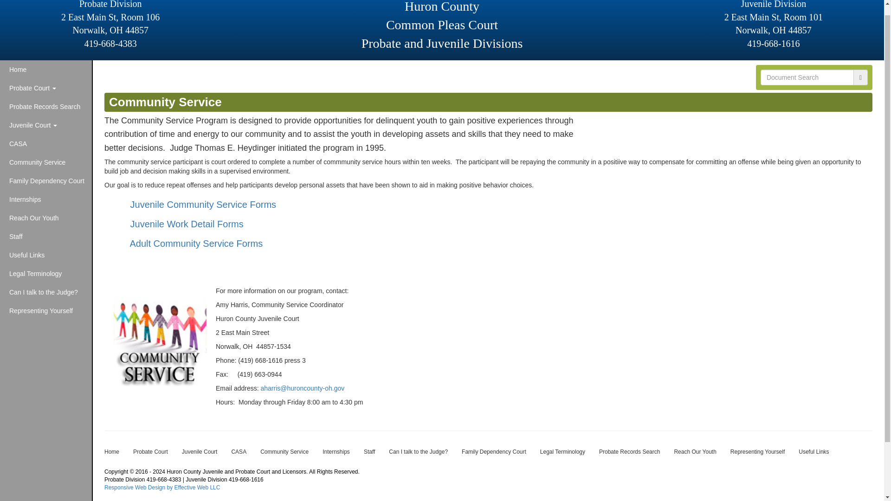 The width and height of the screenshot is (891, 501). I want to click on Home, so click(45, 69).